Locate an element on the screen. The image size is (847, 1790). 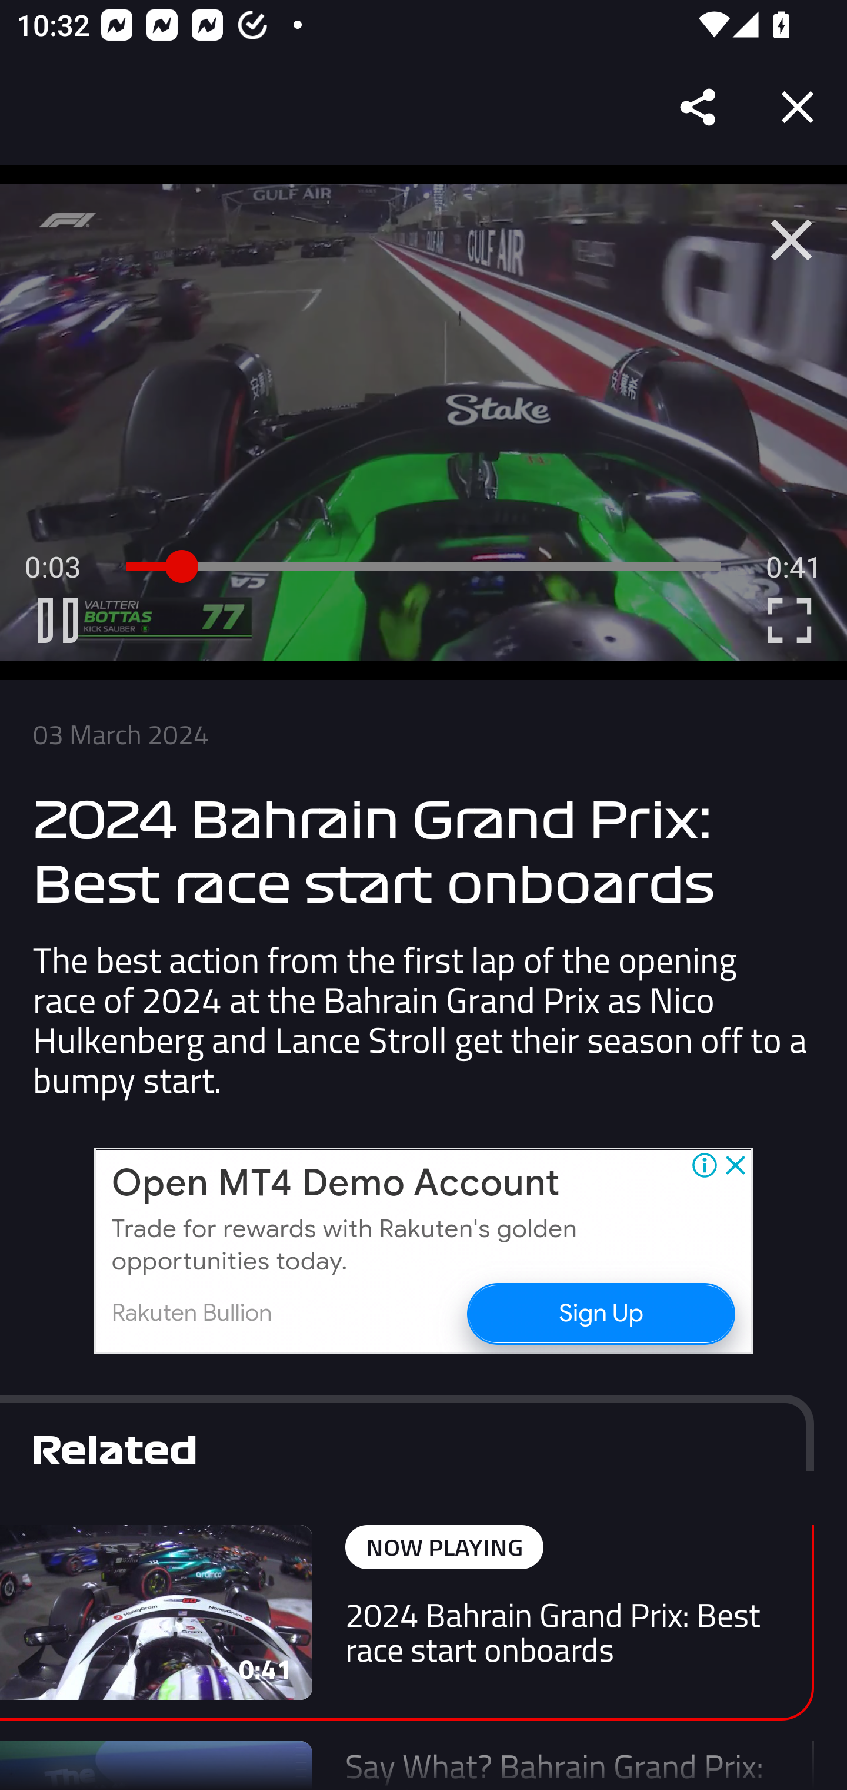
 Close is located at coordinates (791, 240).